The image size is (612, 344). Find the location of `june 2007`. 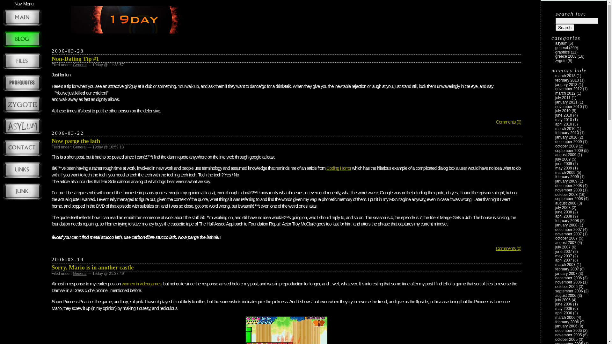

june 2007 is located at coordinates (564, 252).